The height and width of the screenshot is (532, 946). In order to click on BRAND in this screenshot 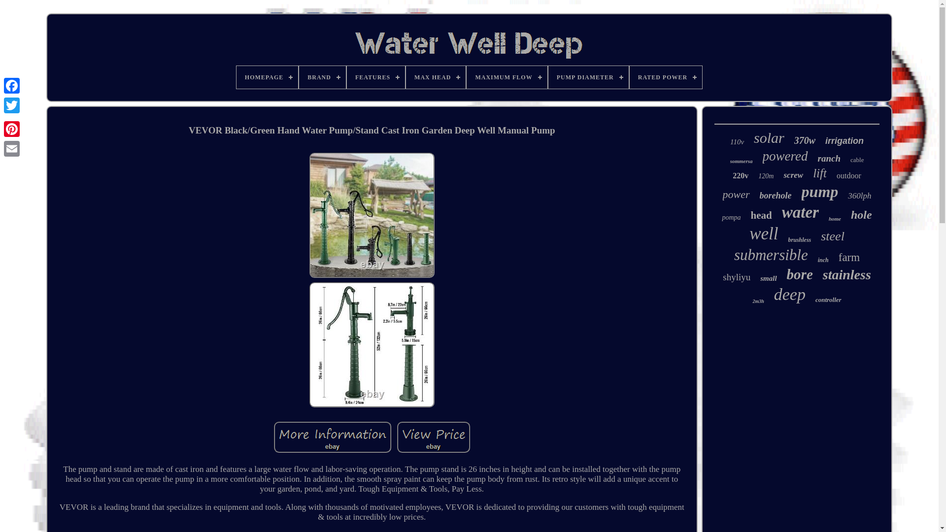, I will do `click(322, 77)`.